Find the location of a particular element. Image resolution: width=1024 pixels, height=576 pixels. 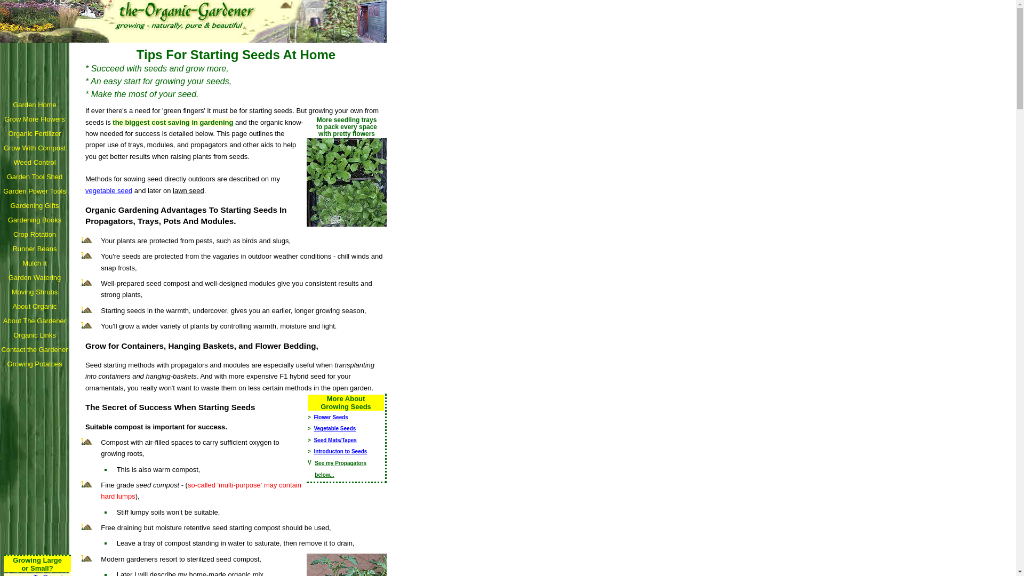

Introducton to Seeds is located at coordinates (340, 451).